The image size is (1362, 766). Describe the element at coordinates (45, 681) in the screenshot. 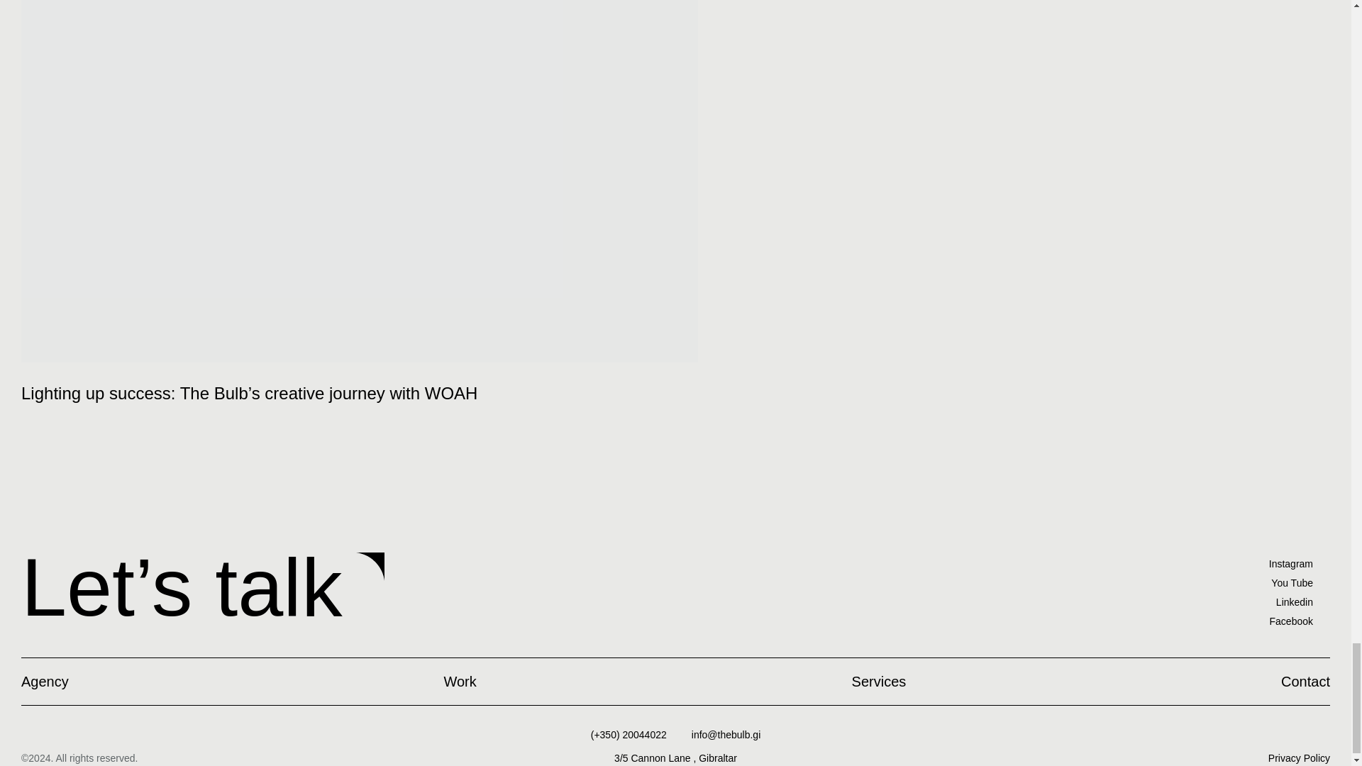

I see `Agency` at that location.